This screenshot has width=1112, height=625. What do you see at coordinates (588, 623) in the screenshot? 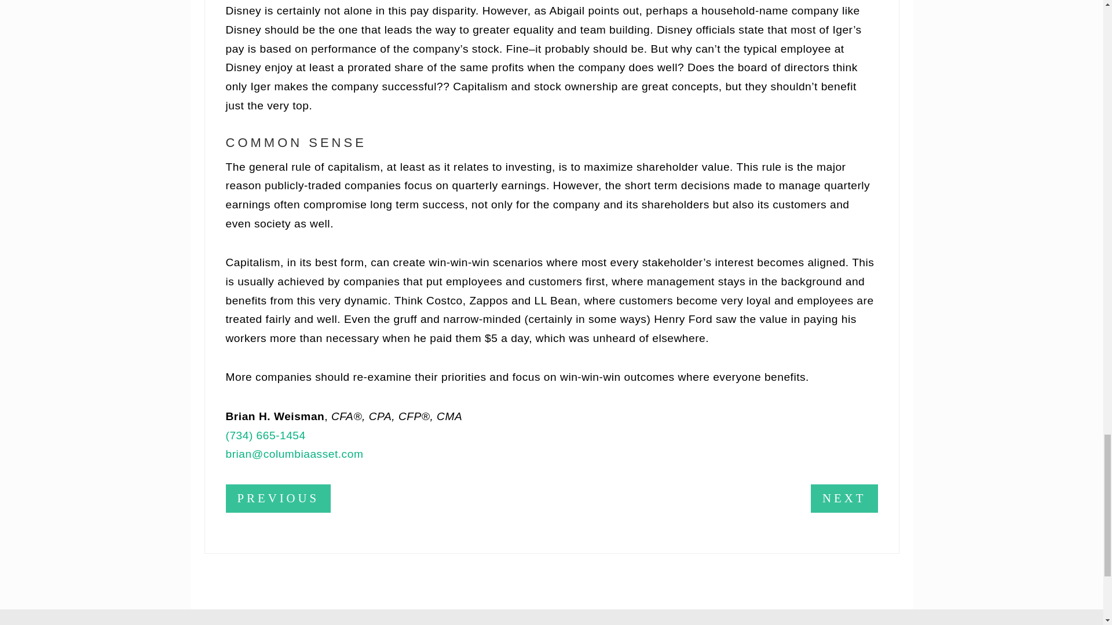
I see `Stockboy` at bounding box center [588, 623].